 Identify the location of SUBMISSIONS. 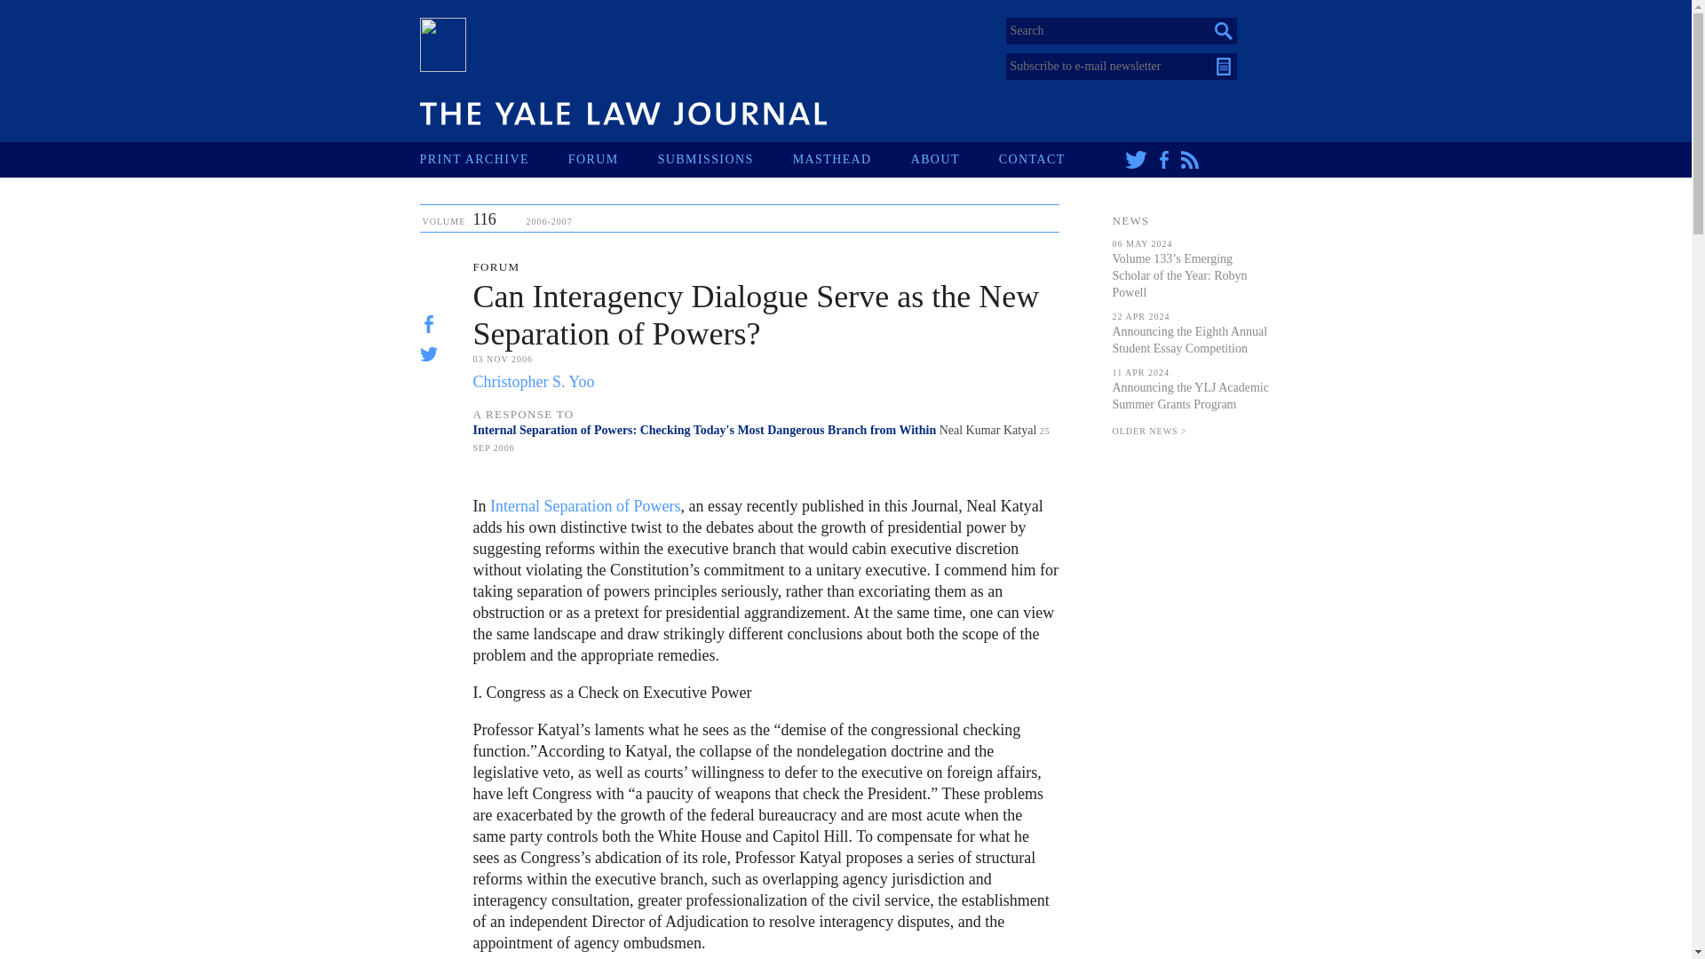
(725, 159).